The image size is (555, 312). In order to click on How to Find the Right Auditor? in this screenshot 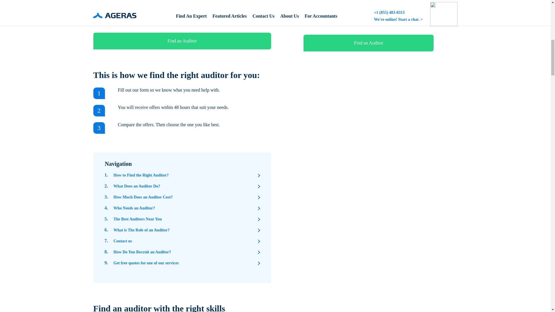, I will do `click(141, 175)`.